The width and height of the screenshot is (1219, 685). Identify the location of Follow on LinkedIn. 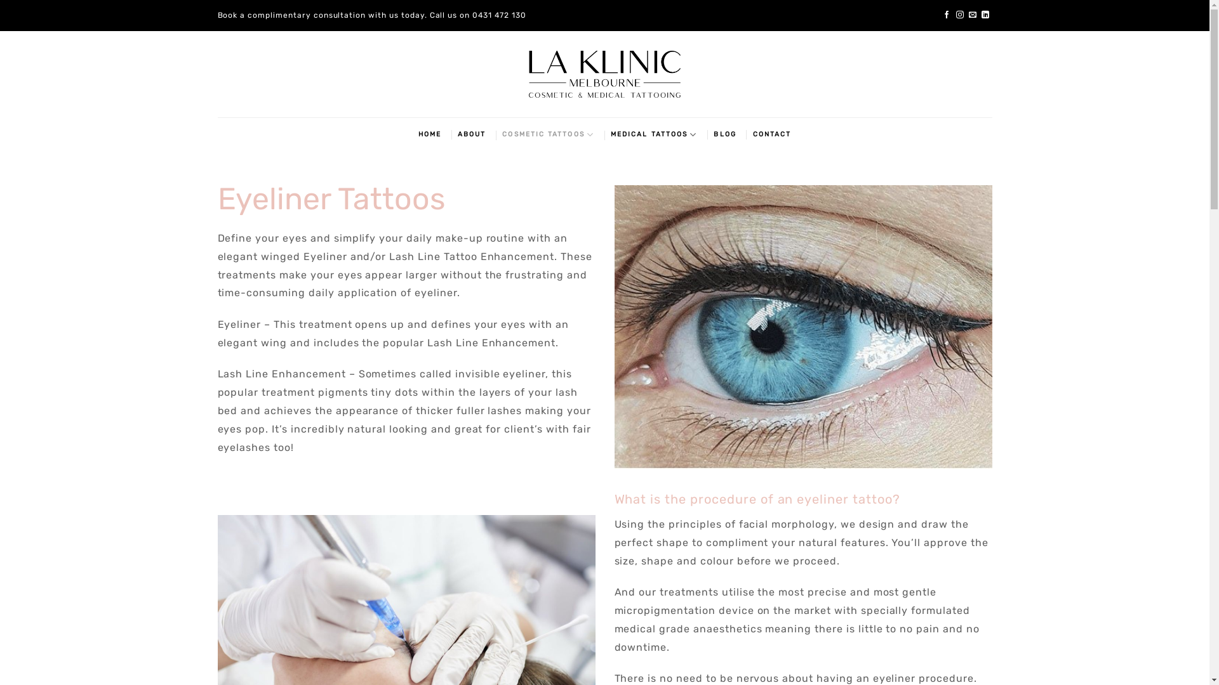
(985, 15).